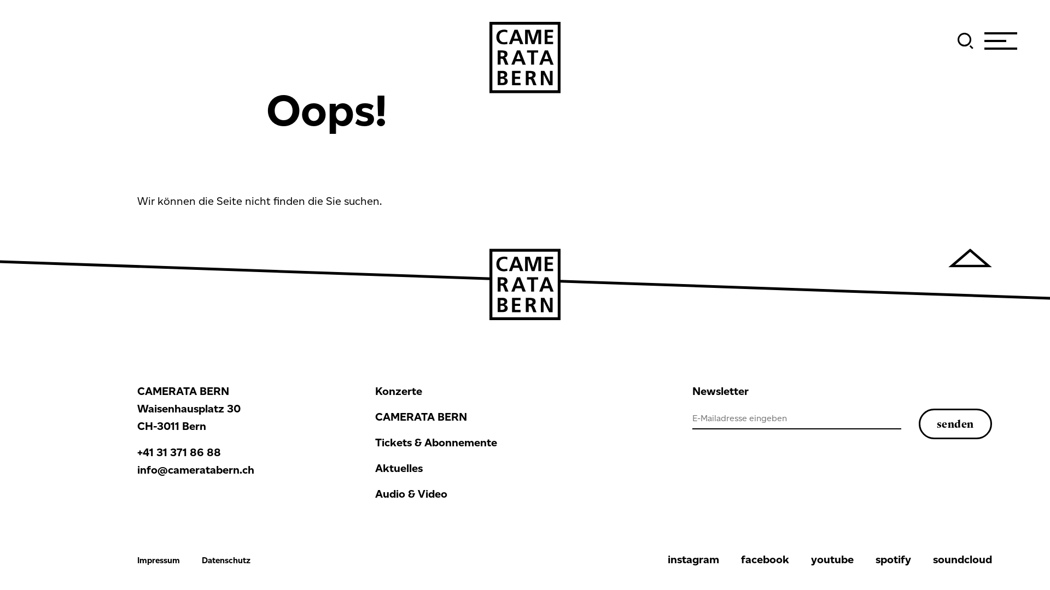 This screenshot has height=590, width=1050. Describe the element at coordinates (486, 494) in the screenshot. I see `Audio & Video` at that location.